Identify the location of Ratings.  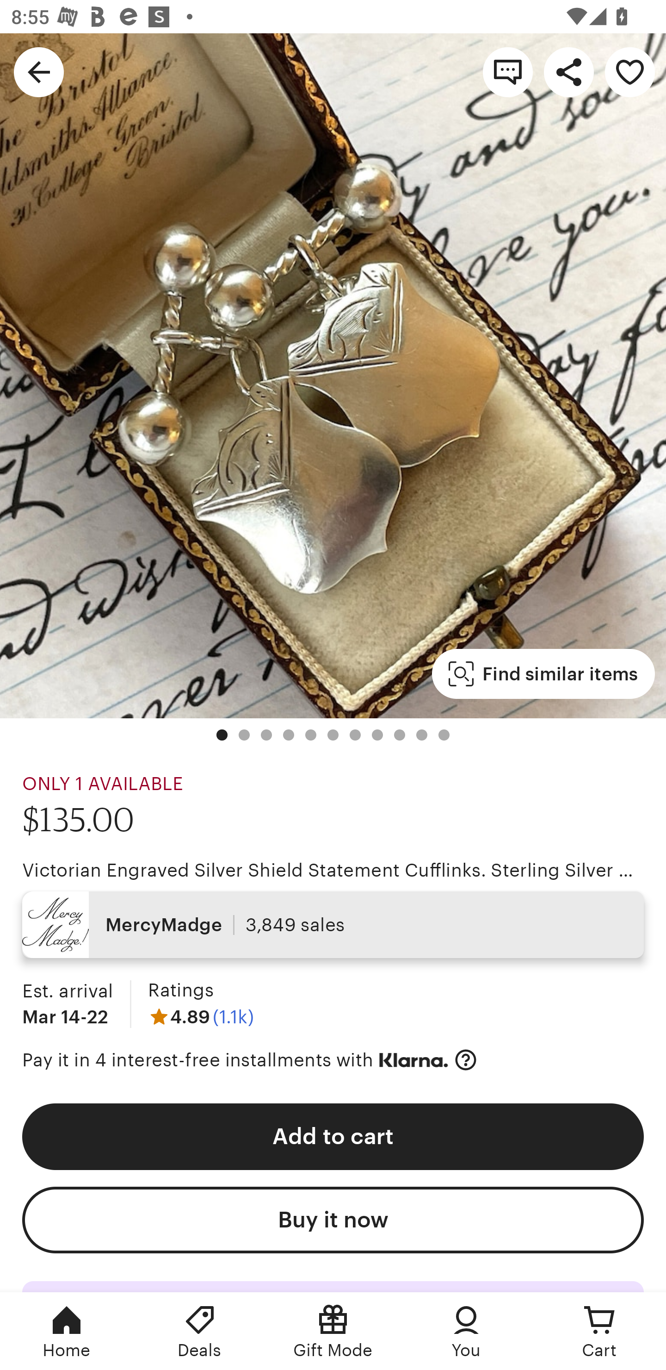
(180, 990).